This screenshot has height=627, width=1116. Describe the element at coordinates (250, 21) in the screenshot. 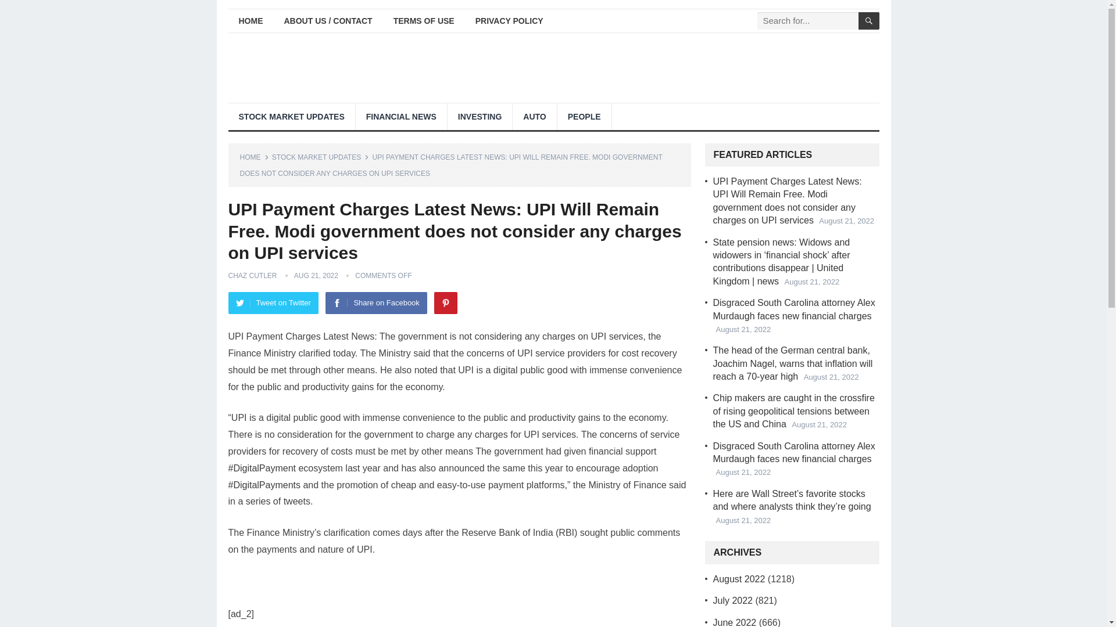

I see `HOME` at that location.